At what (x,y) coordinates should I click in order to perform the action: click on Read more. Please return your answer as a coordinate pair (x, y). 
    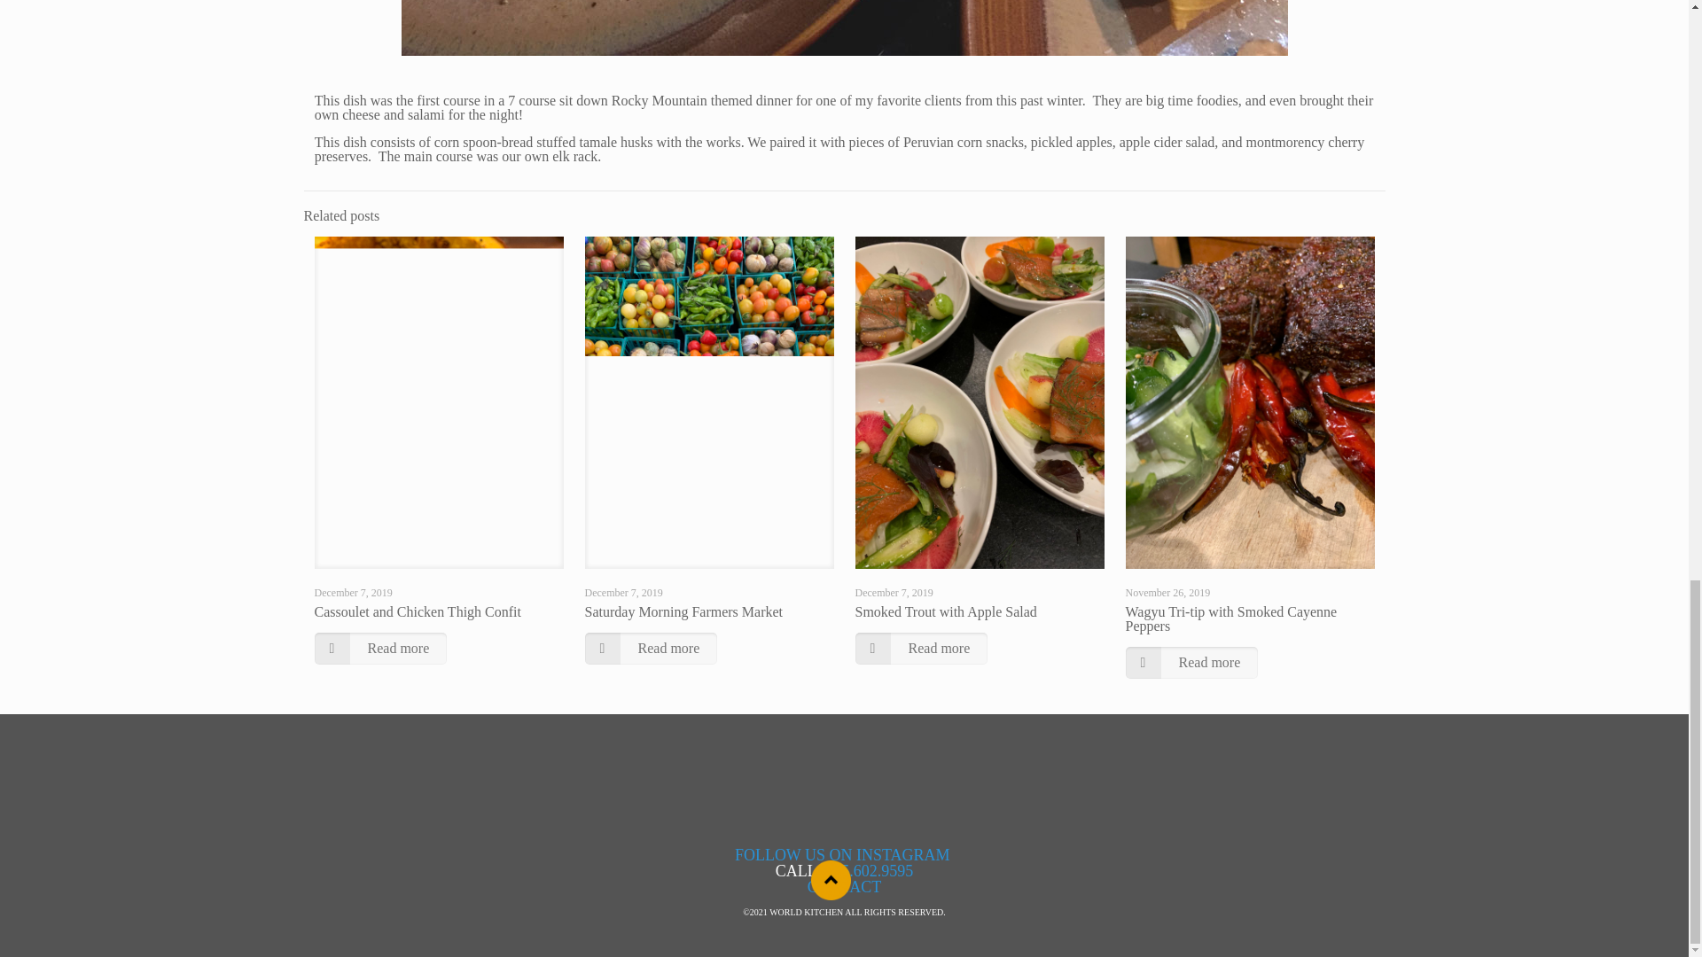
    Looking at the image, I should click on (379, 648).